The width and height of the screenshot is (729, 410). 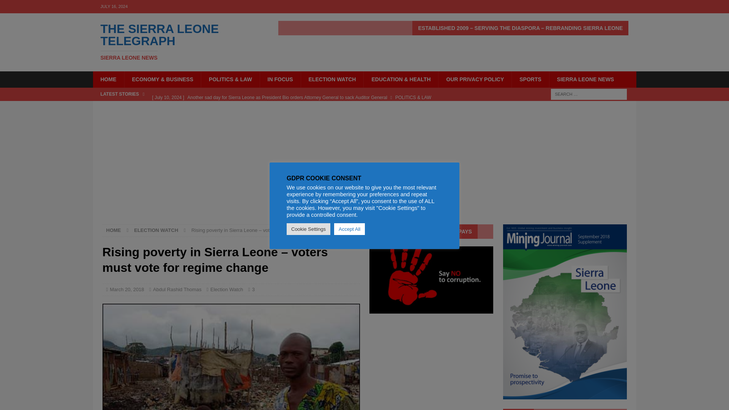 I want to click on salone poverty2, so click(x=231, y=357).